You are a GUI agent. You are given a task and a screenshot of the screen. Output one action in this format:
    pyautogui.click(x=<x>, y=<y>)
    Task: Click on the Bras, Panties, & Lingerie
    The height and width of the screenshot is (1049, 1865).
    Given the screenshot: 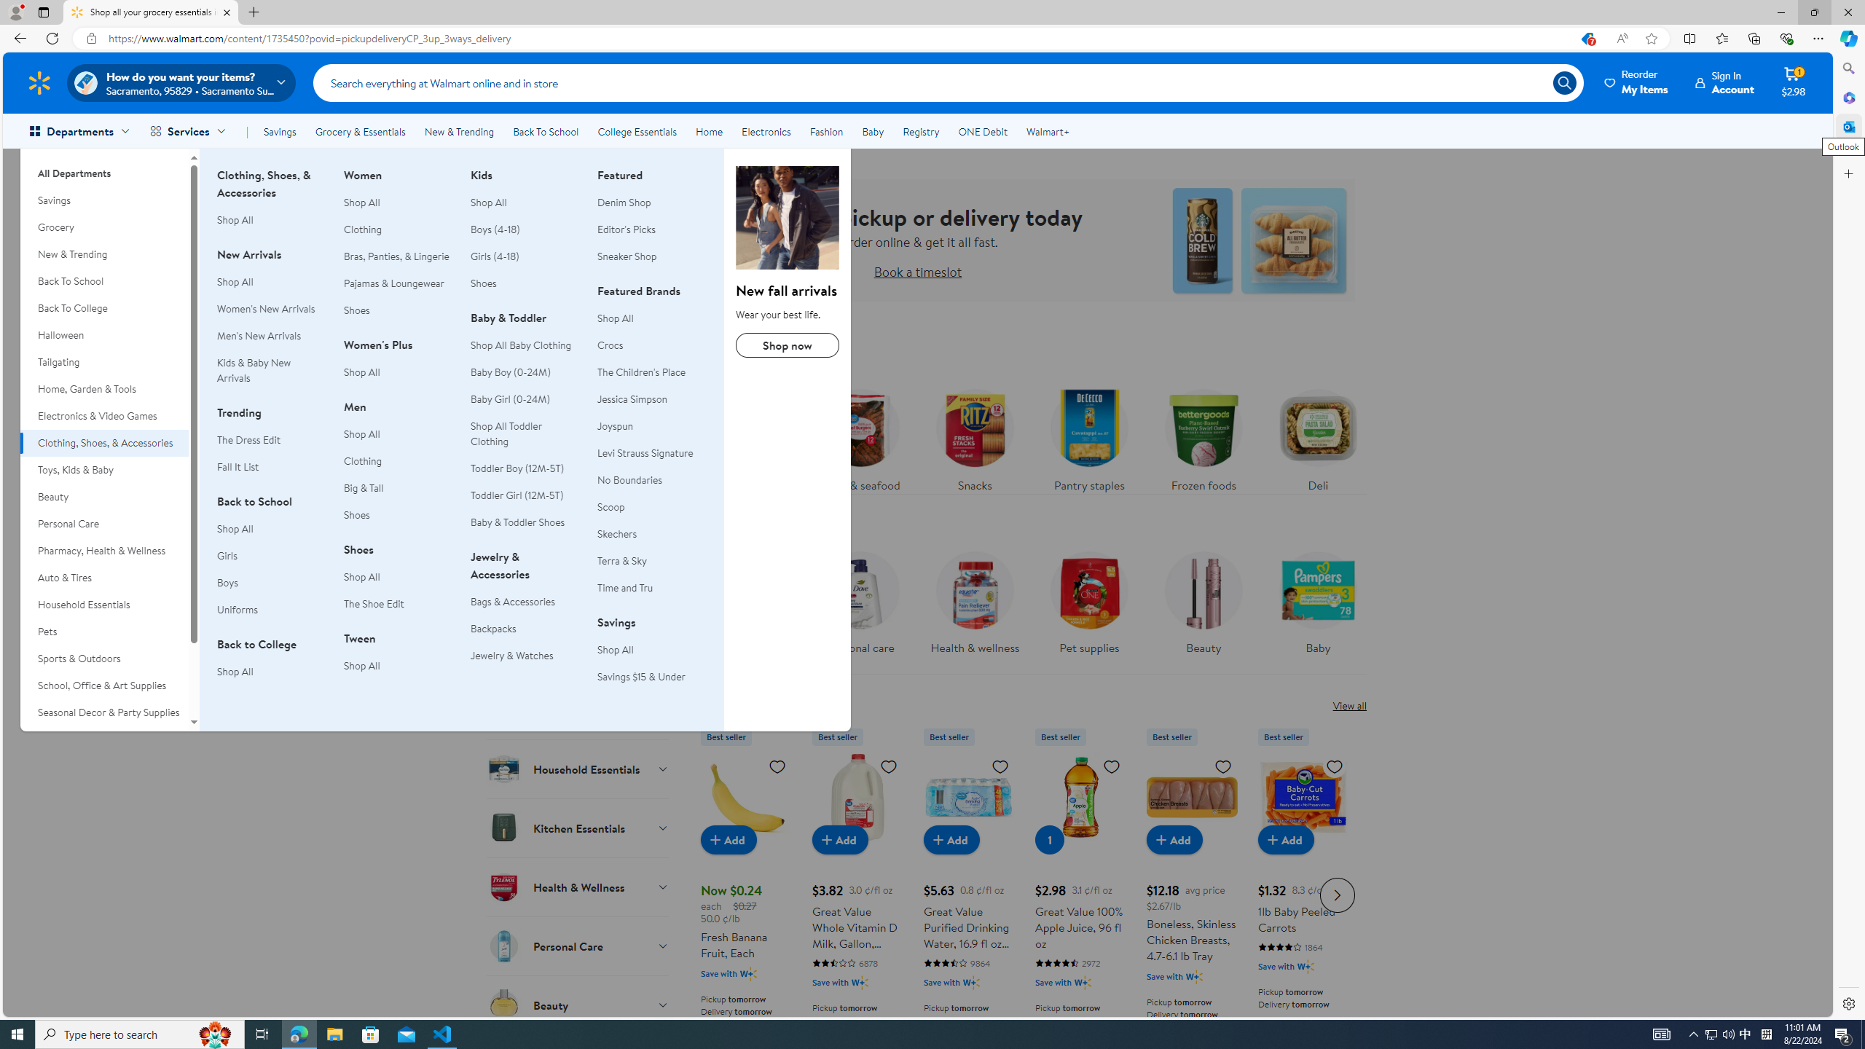 What is the action you would take?
    pyautogui.click(x=396, y=256)
    